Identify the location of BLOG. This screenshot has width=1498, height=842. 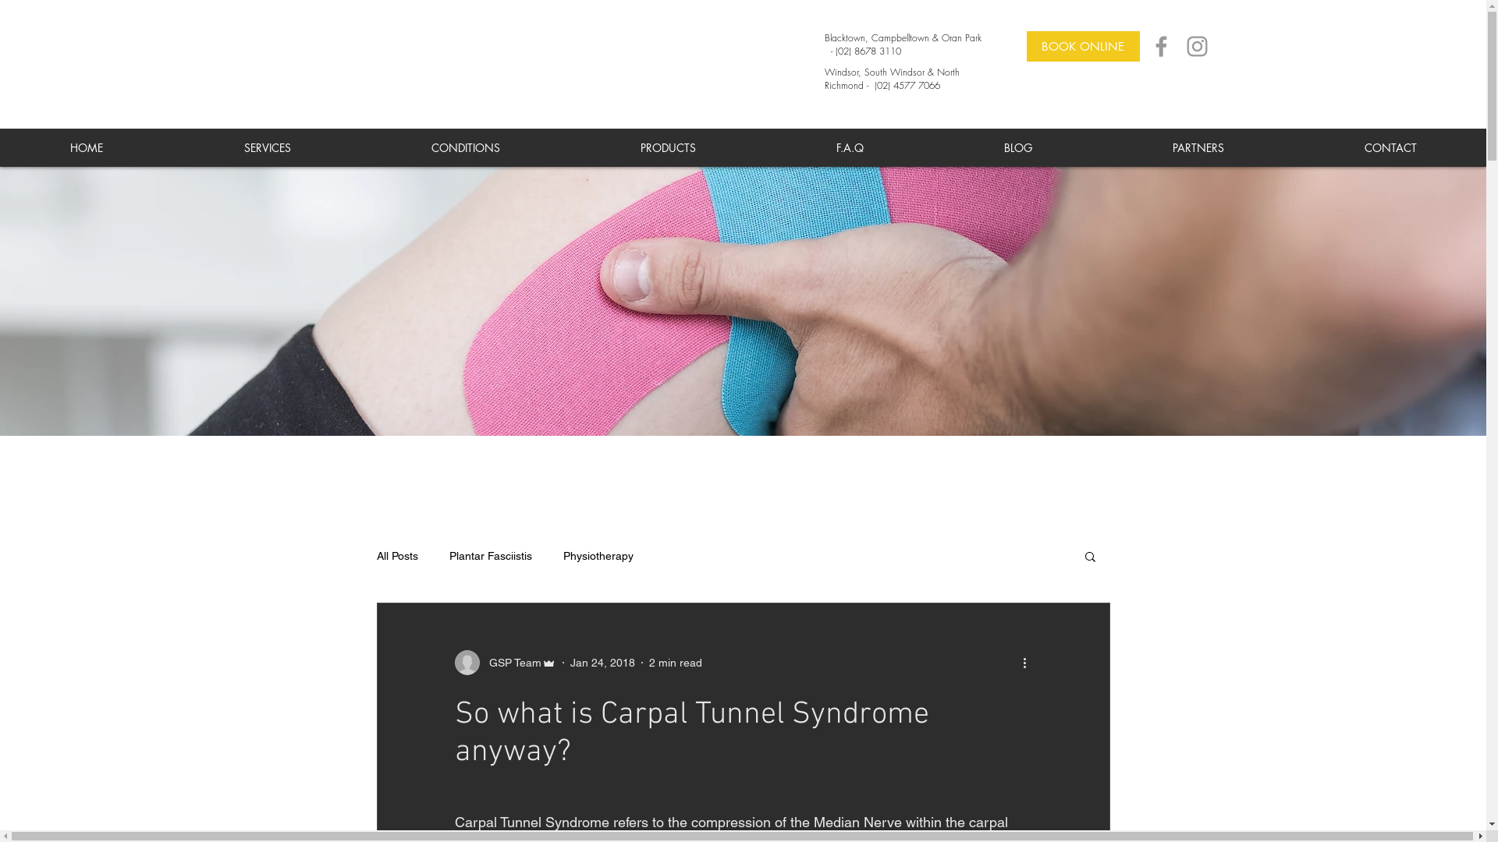
(1017, 148).